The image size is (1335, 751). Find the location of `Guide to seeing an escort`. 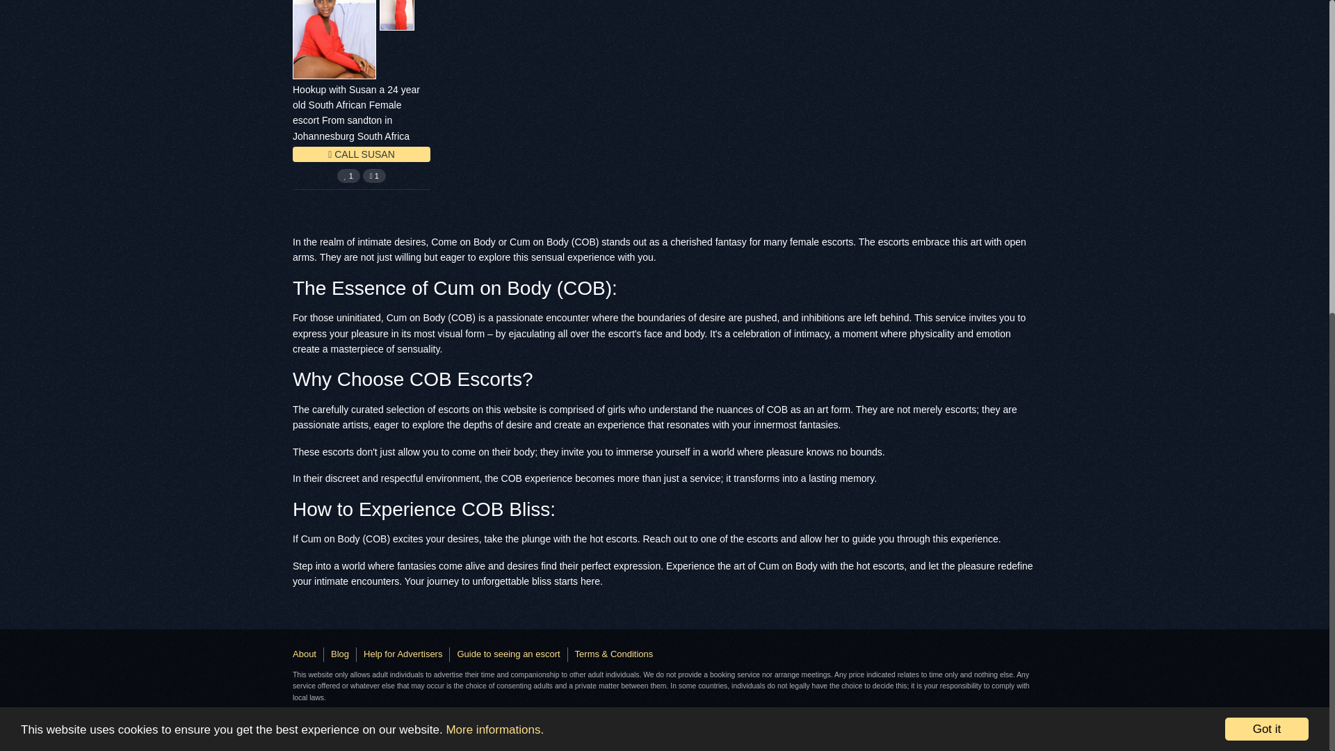

Guide to seeing an escort is located at coordinates (508, 654).